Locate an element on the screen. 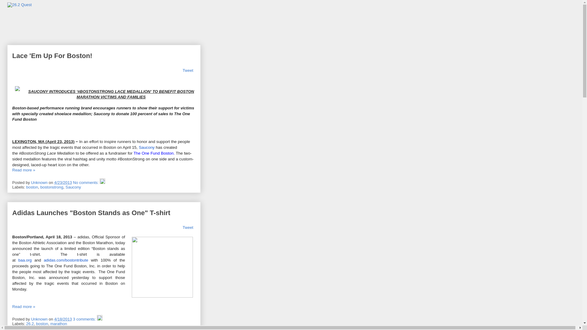  Unknown is located at coordinates (40, 319).